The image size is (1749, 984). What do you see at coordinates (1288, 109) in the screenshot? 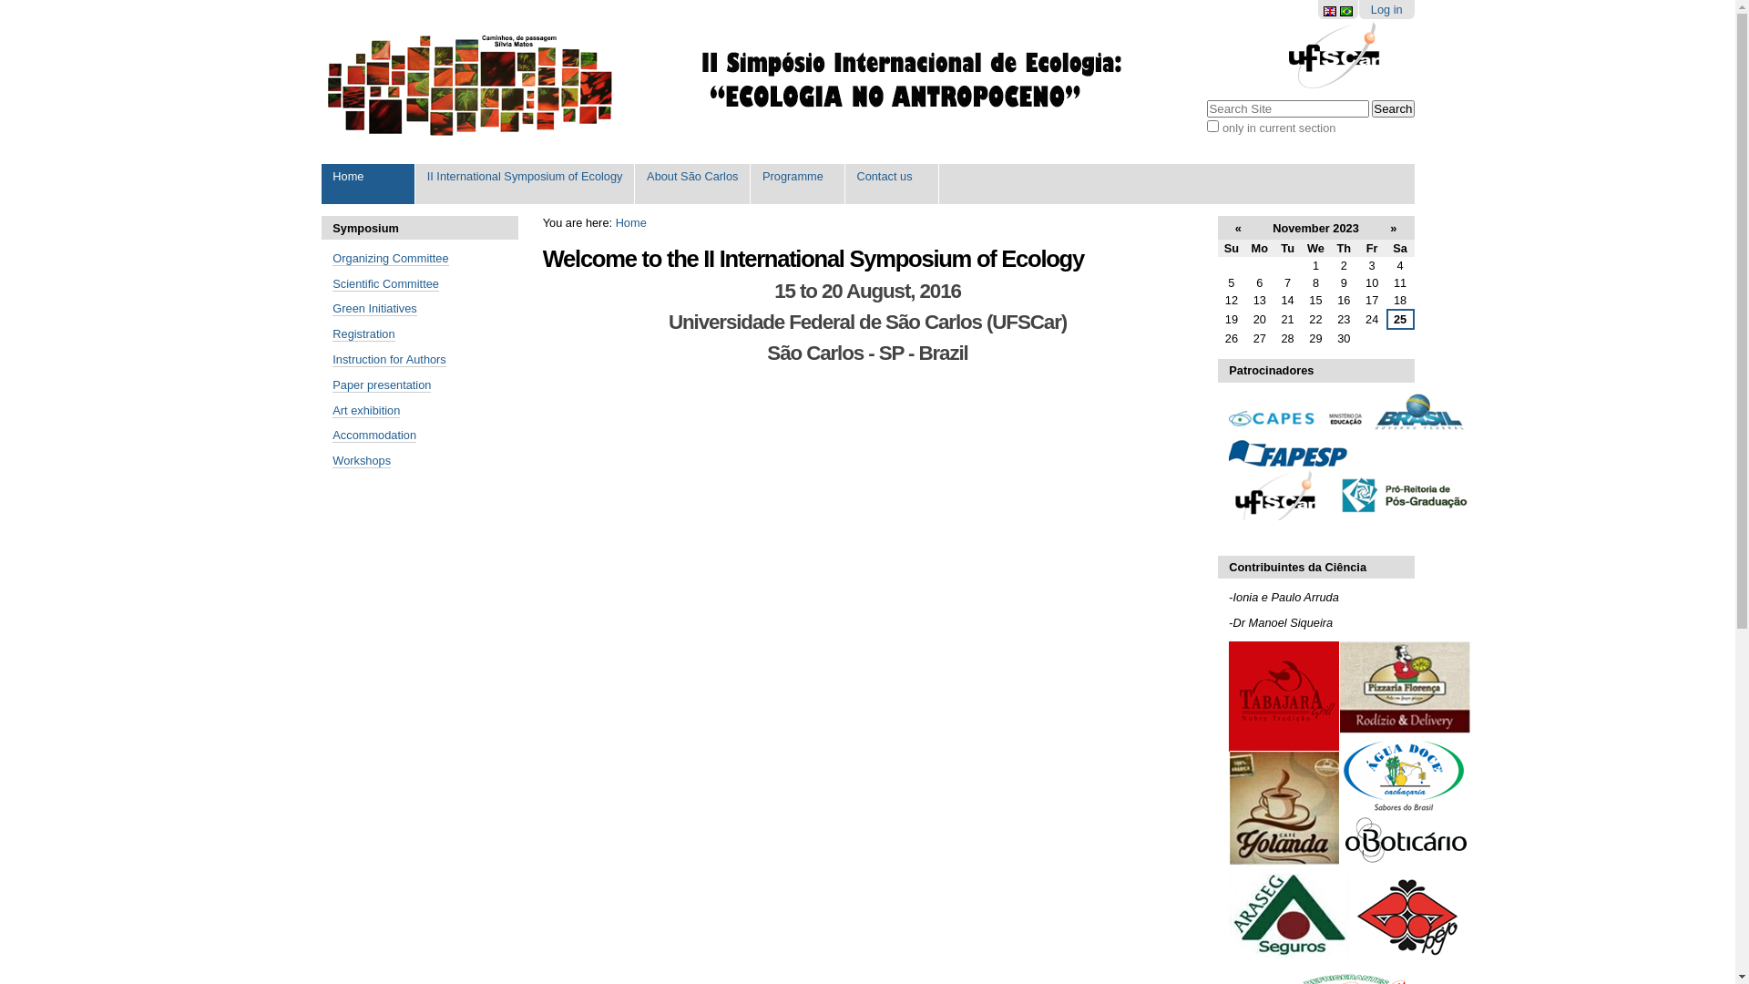
I see `Search Site` at bounding box center [1288, 109].